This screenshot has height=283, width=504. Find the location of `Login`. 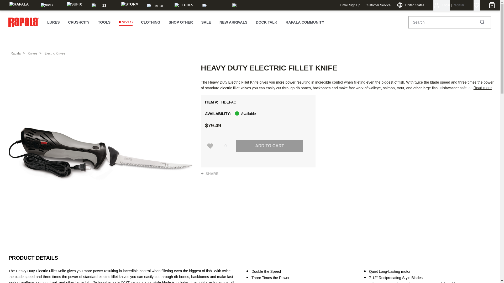

Login is located at coordinates (442, 6).